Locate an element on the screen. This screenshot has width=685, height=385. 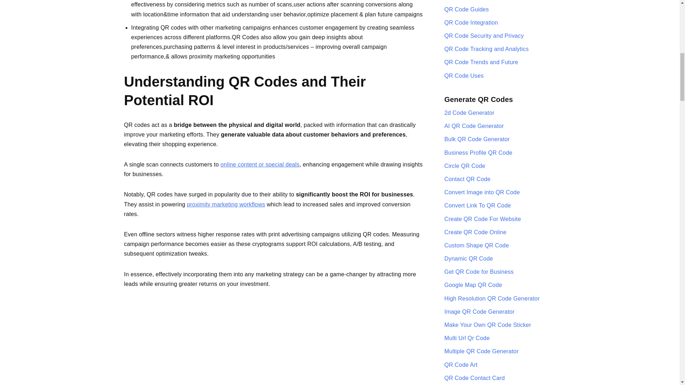
online content or special deals is located at coordinates (260, 164).